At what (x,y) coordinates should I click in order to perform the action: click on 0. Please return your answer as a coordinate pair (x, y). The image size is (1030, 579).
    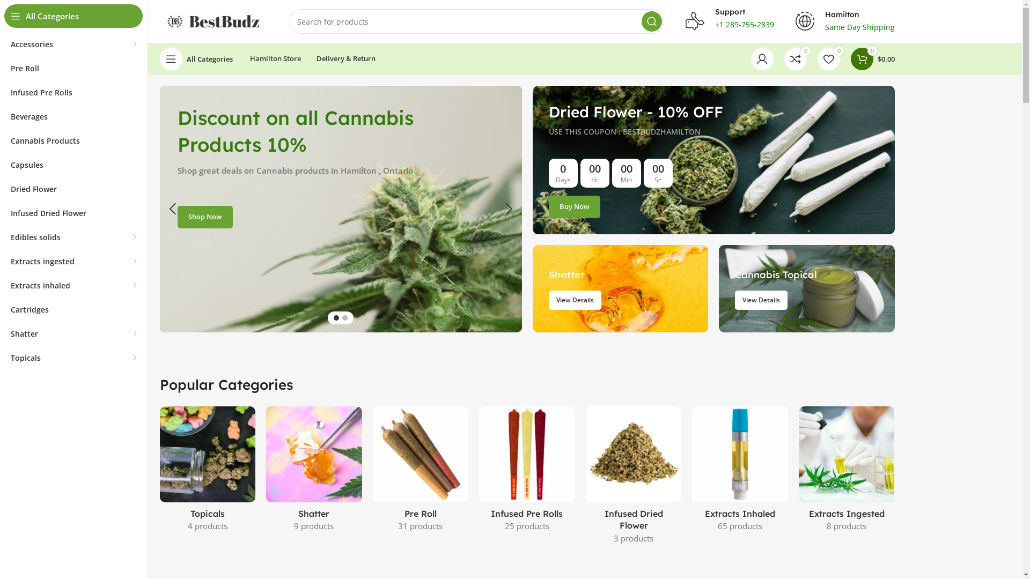
    Looking at the image, I should click on (796, 59).